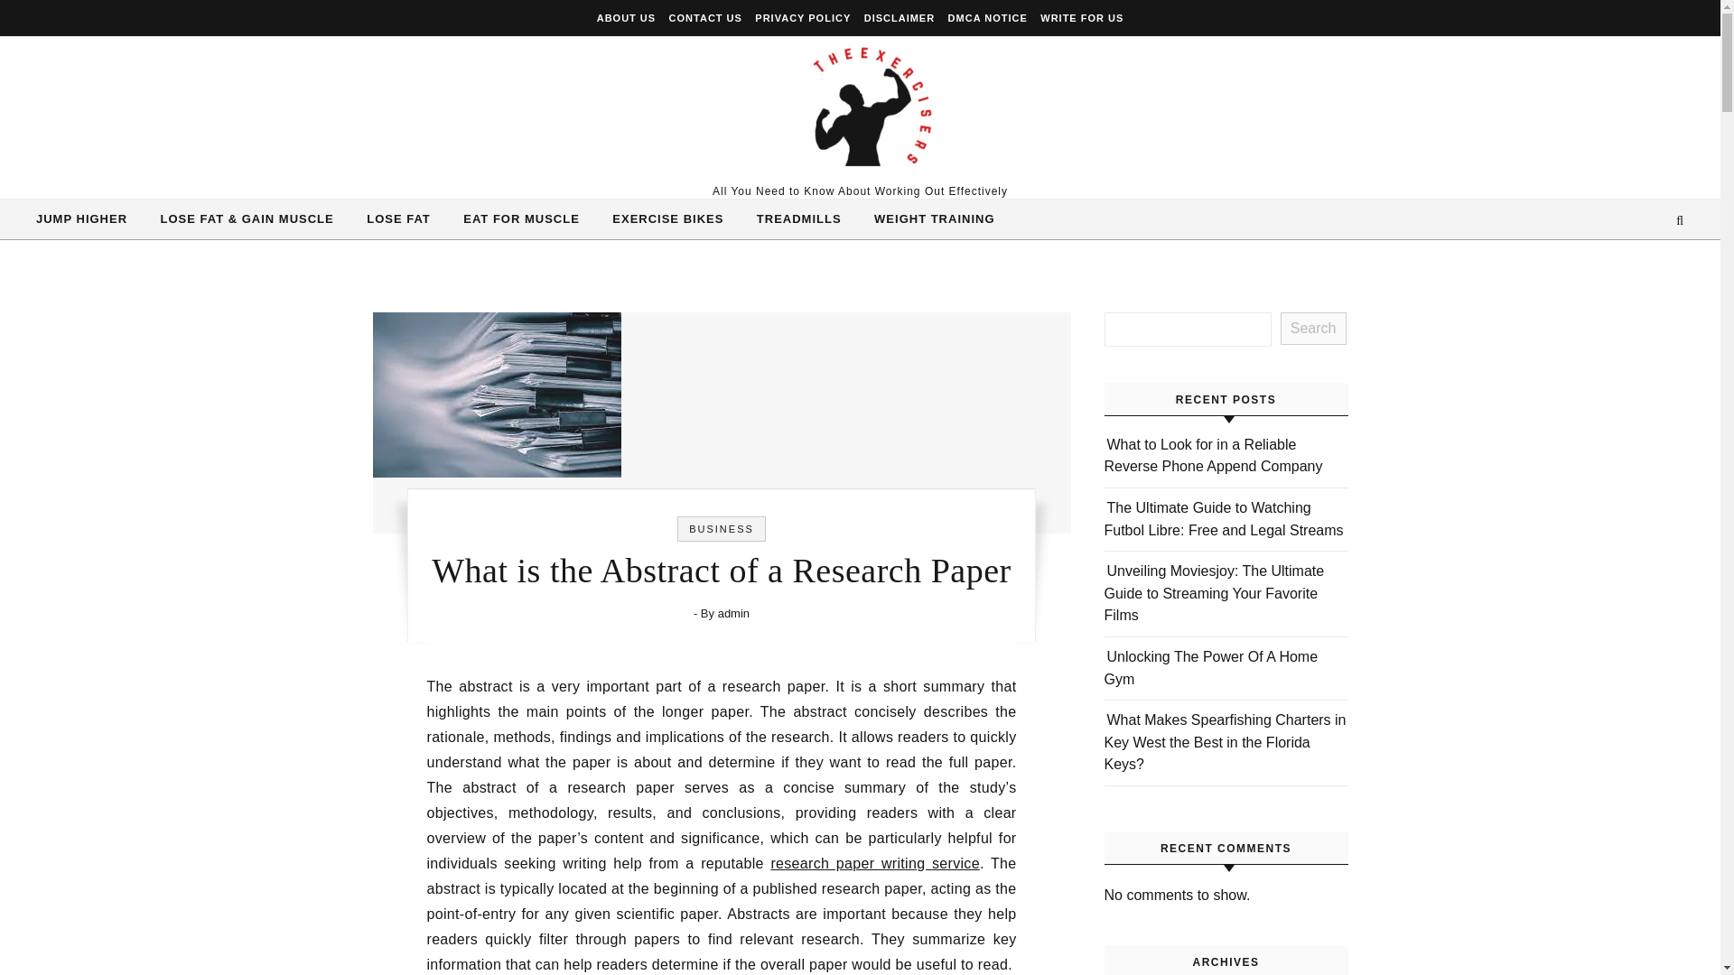 The height and width of the screenshot is (975, 1734). I want to click on BUSINESS, so click(721, 528).